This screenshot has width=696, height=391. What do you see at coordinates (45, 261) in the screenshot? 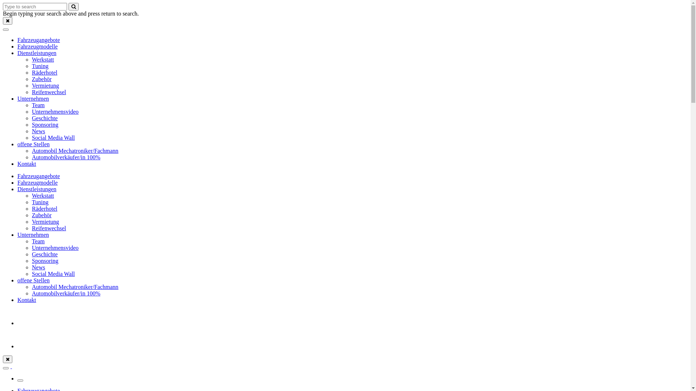
I see `Sponsoring` at bounding box center [45, 261].